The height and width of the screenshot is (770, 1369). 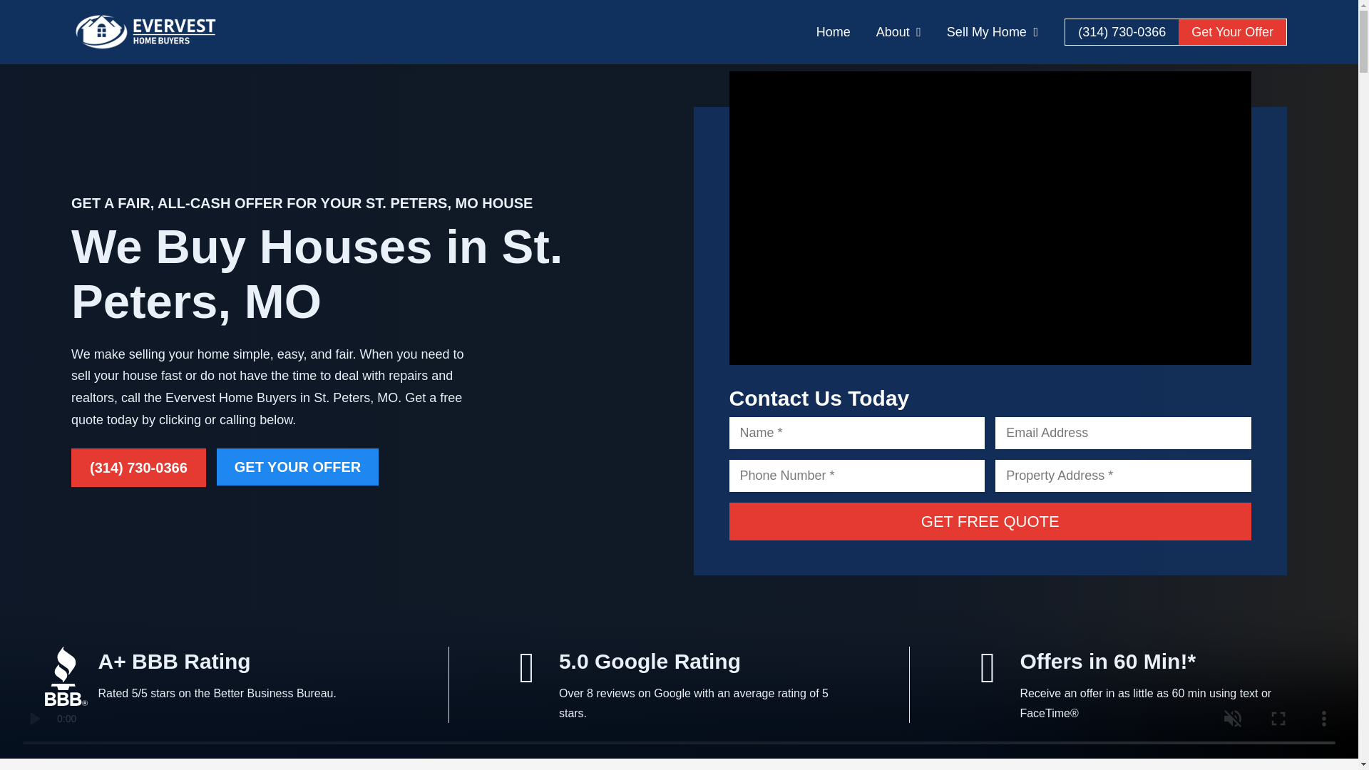 What do you see at coordinates (898, 31) in the screenshot?
I see `About` at bounding box center [898, 31].